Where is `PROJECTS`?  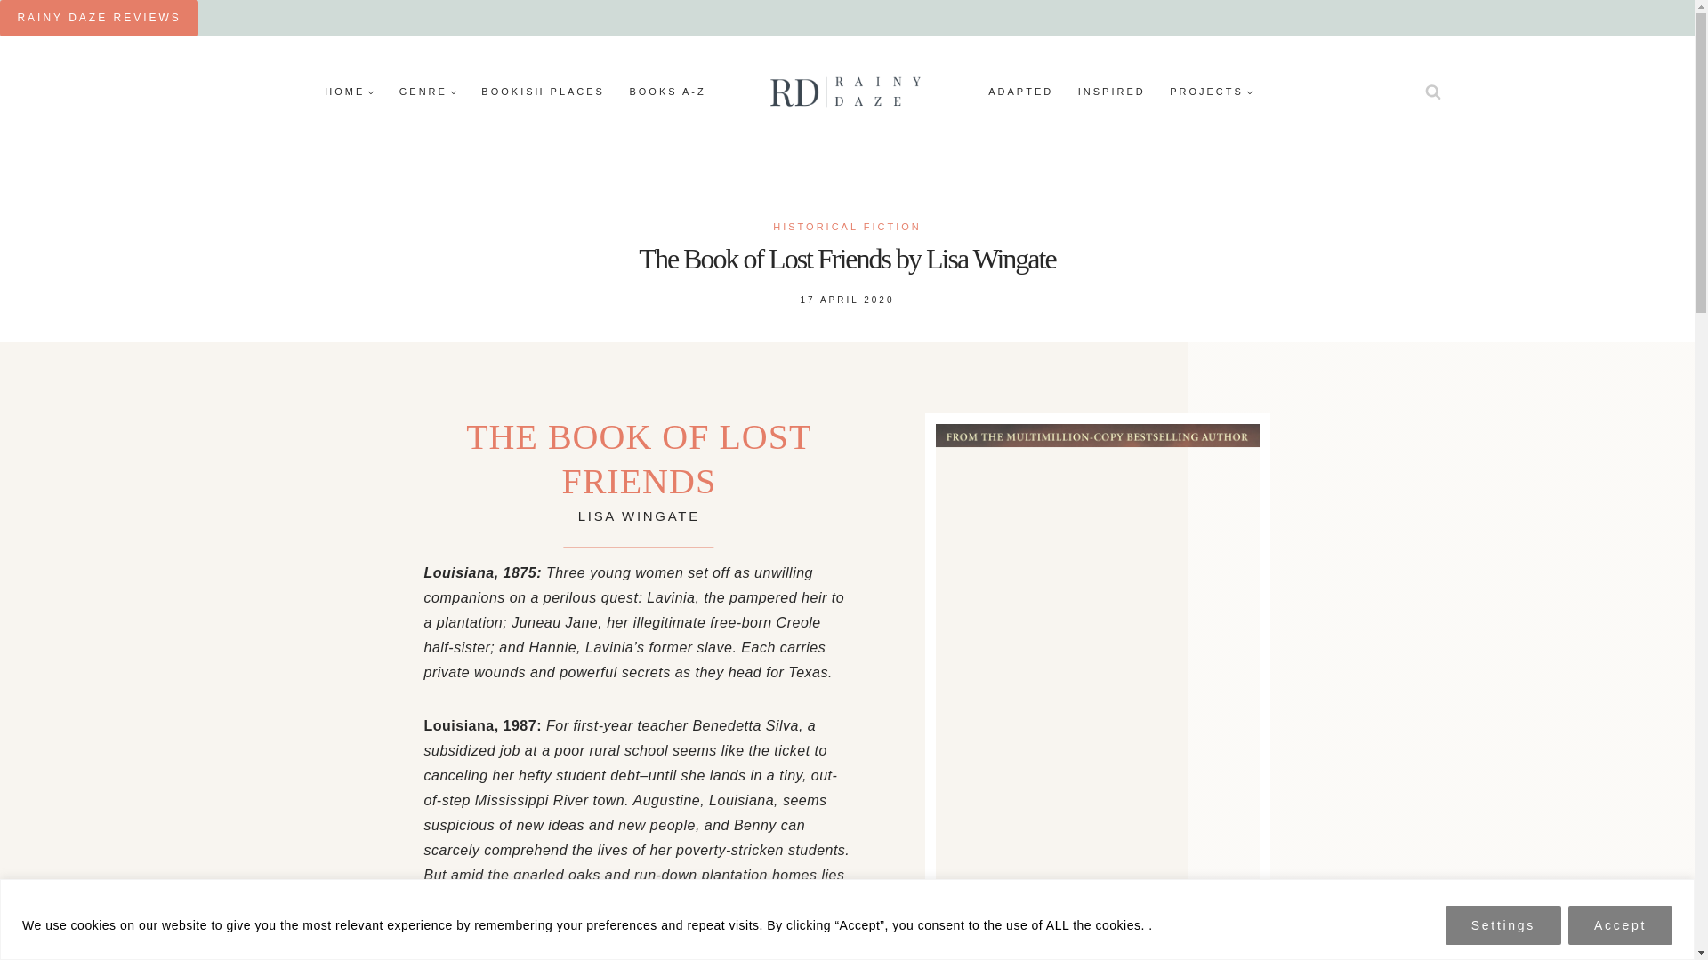 PROJECTS is located at coordinates (1212, 91).